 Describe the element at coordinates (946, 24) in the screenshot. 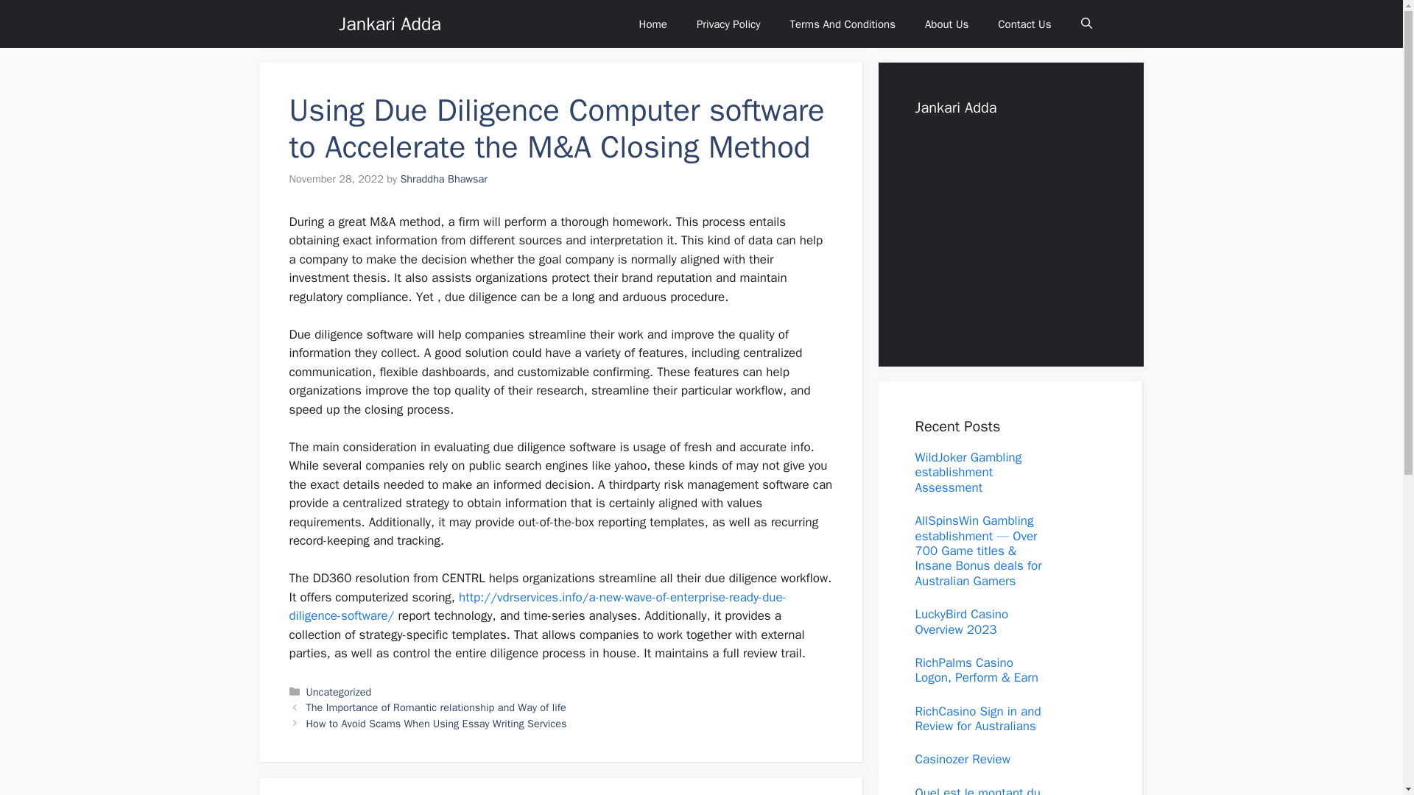

I see `About Us` at that location.